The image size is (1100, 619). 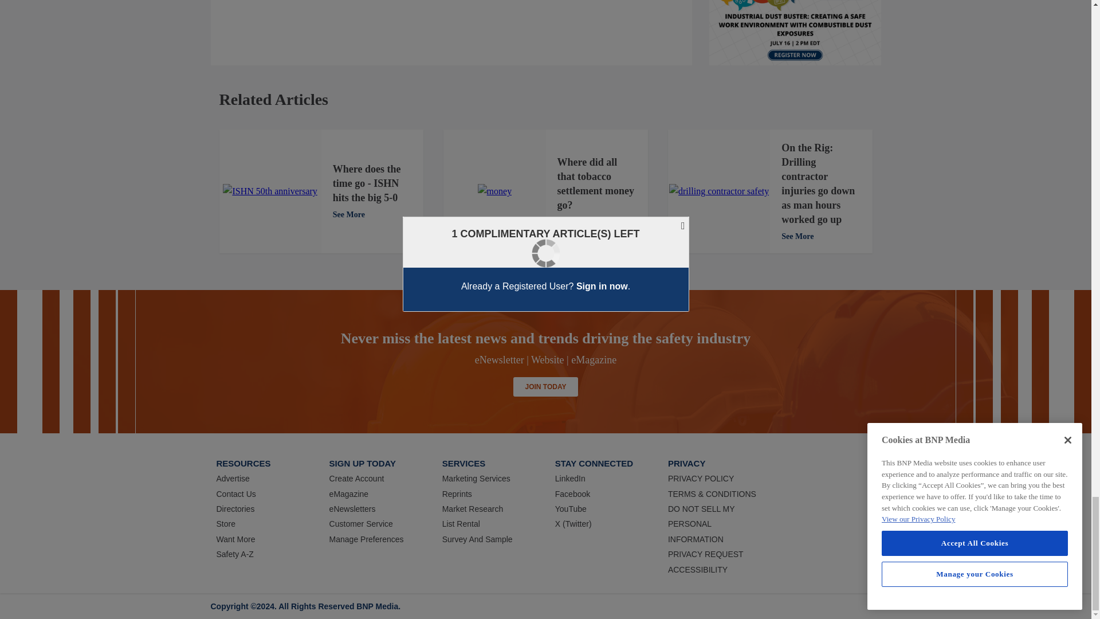 What do you see at coordinates (718, 191) in the screenshot?
I see `drilling contractor safety` at bounding box center [718, 191].